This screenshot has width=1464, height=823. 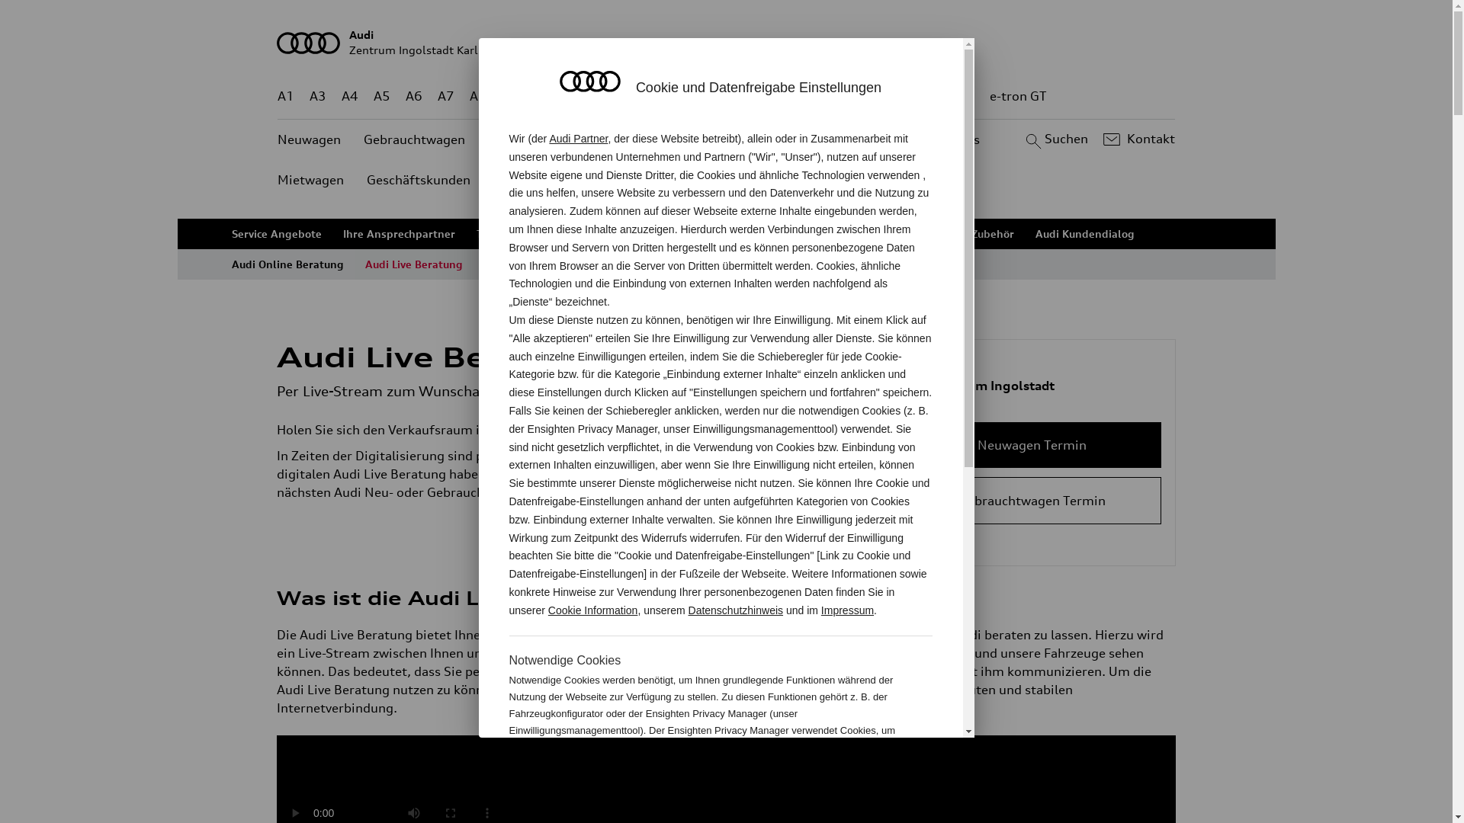 What do you see at coordinates (682, 264) in the screenshot?
I see `myAudi` at bounding box center [682, 264].